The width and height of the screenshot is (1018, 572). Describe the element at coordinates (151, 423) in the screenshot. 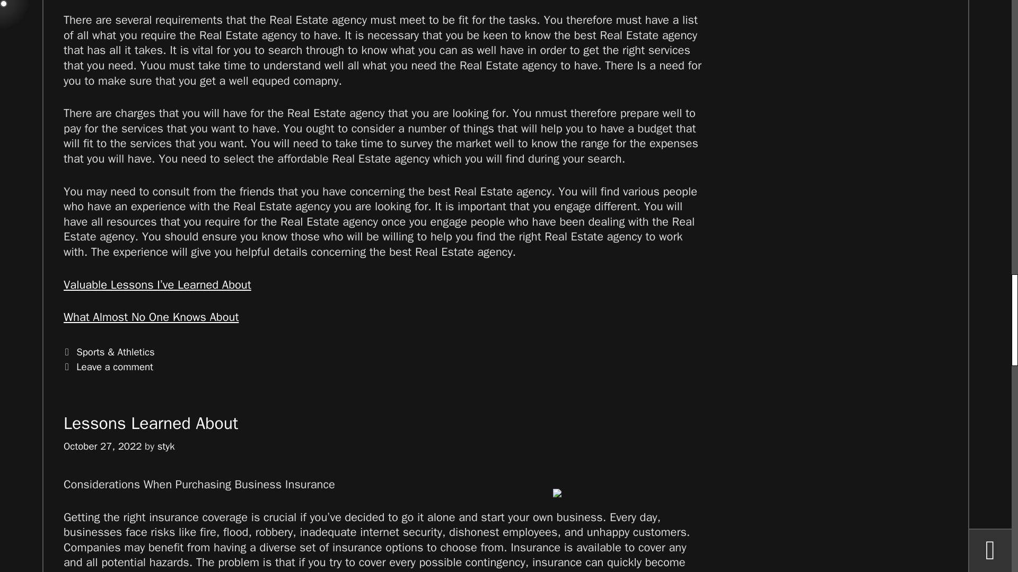

I see `Lessons Learned About` at that location.